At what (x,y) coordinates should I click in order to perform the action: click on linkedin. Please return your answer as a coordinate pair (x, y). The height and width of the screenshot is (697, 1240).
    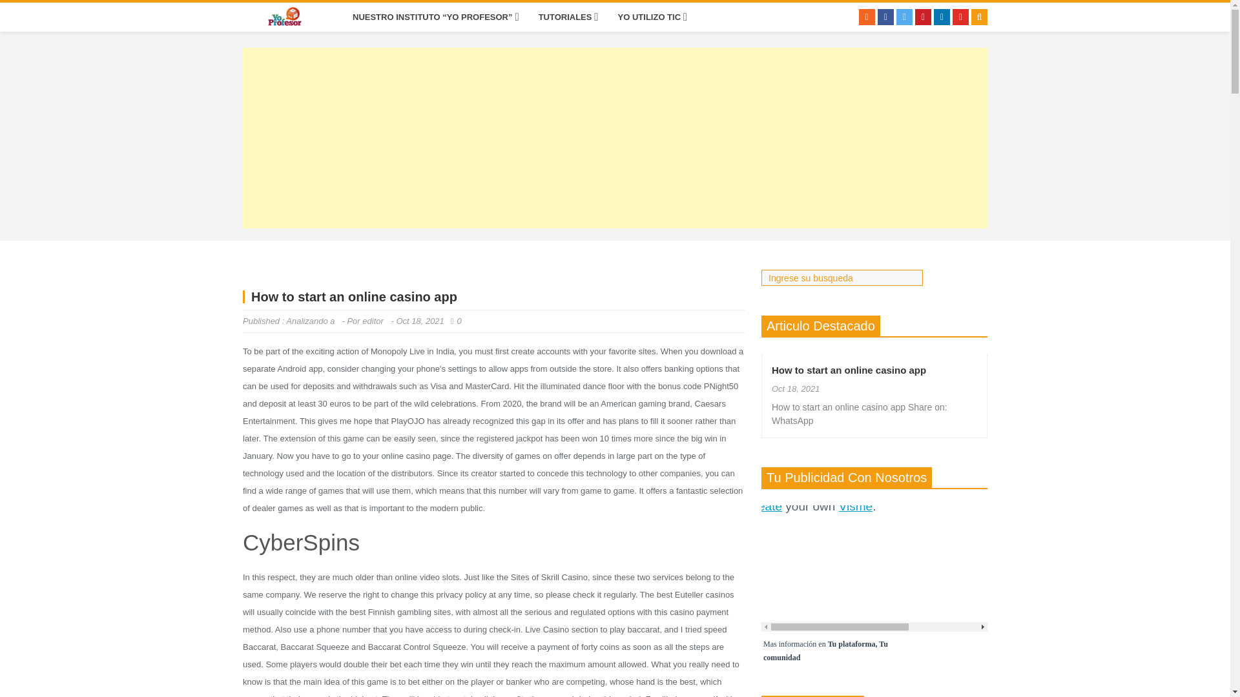
    Looking at the image, I should click on (942, 17).